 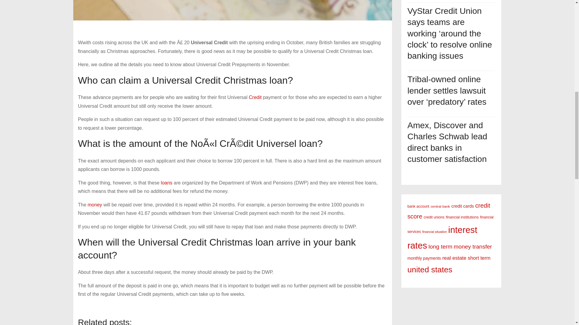 I want to click on loans, so click(x=166, y=183).